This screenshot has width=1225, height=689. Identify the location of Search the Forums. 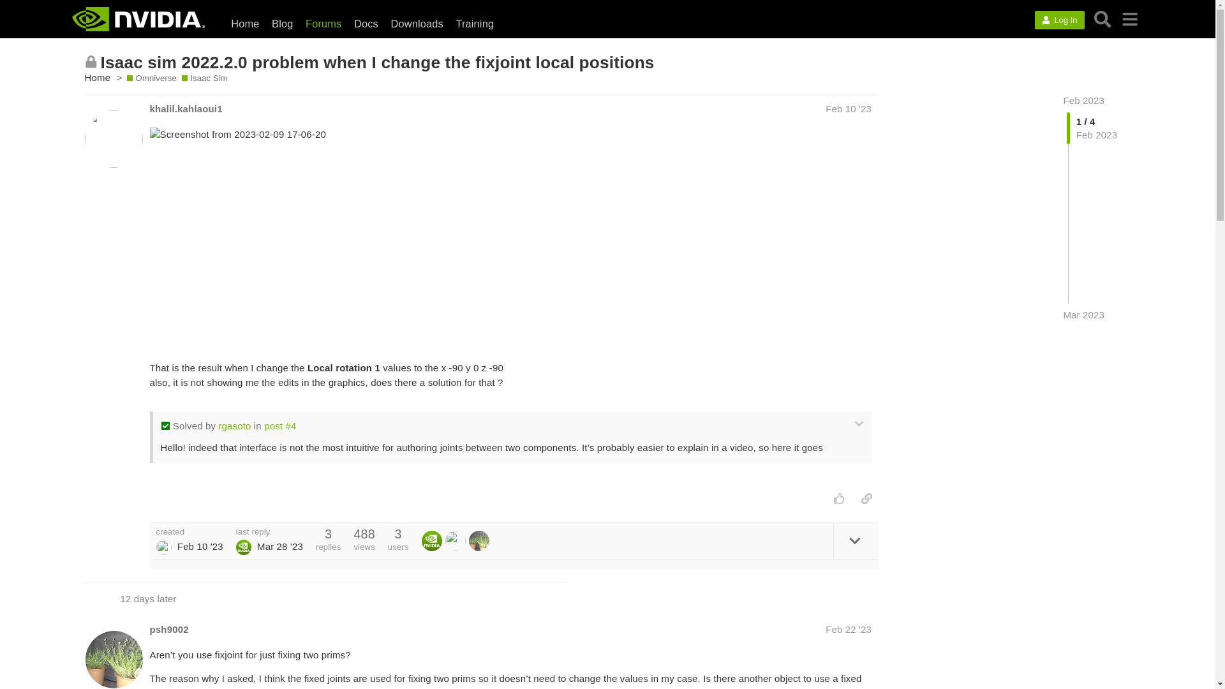
(1102, 19).